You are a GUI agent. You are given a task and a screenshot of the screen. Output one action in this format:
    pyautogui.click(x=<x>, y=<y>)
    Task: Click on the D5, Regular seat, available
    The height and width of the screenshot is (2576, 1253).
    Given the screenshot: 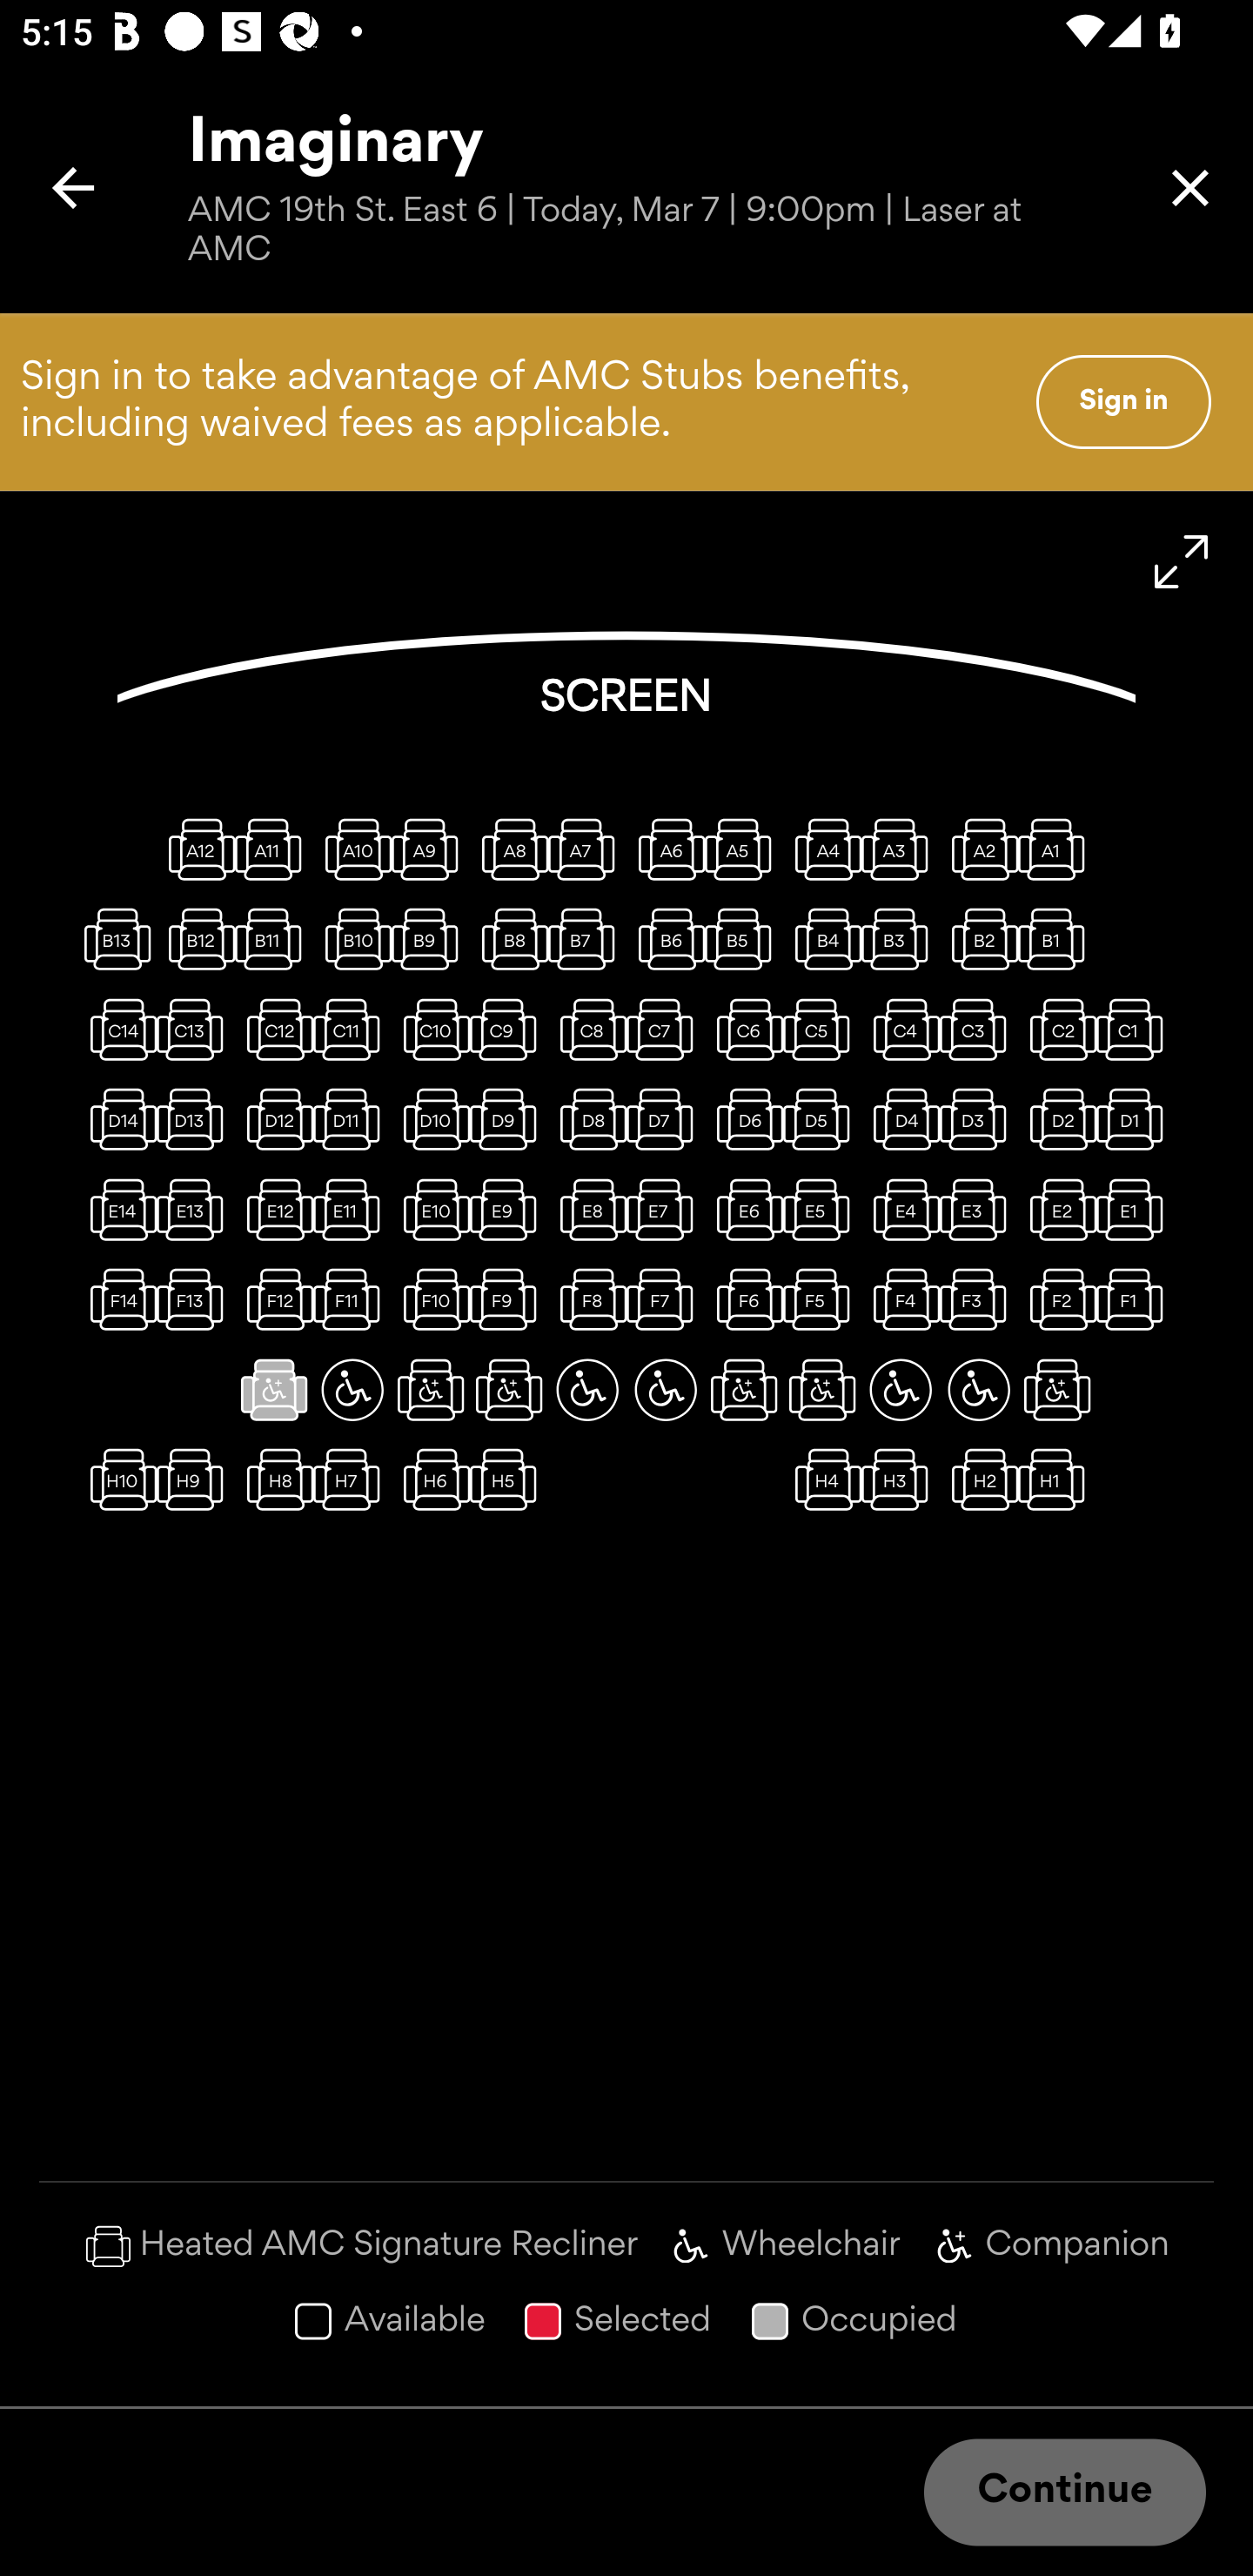 What is the action you would take?
    pyautogui.click(x=822, y=1119)
    